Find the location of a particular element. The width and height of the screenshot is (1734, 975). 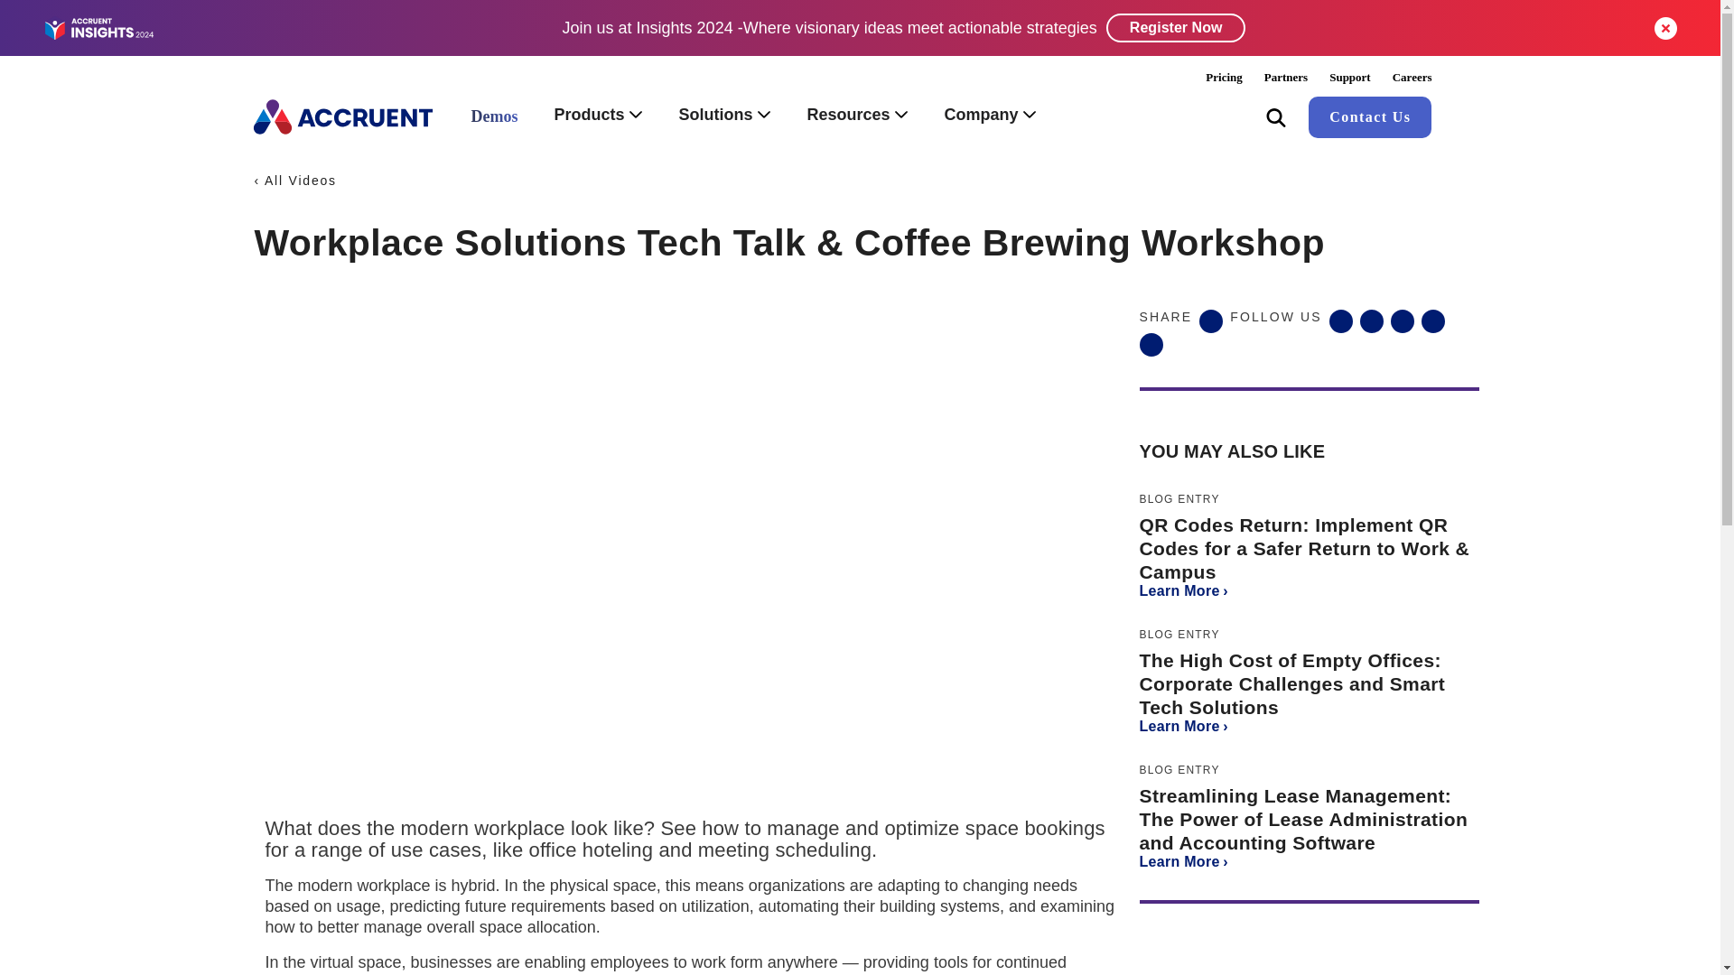

Pricing is located at coordinates (1223, 76).